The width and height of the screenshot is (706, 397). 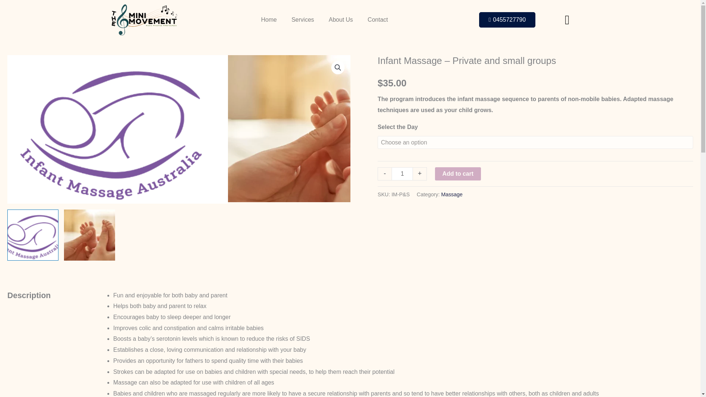 What do you see at coordinates (269, 19) in the screenshot?
I see `Home` at bounding box center [269, 19].